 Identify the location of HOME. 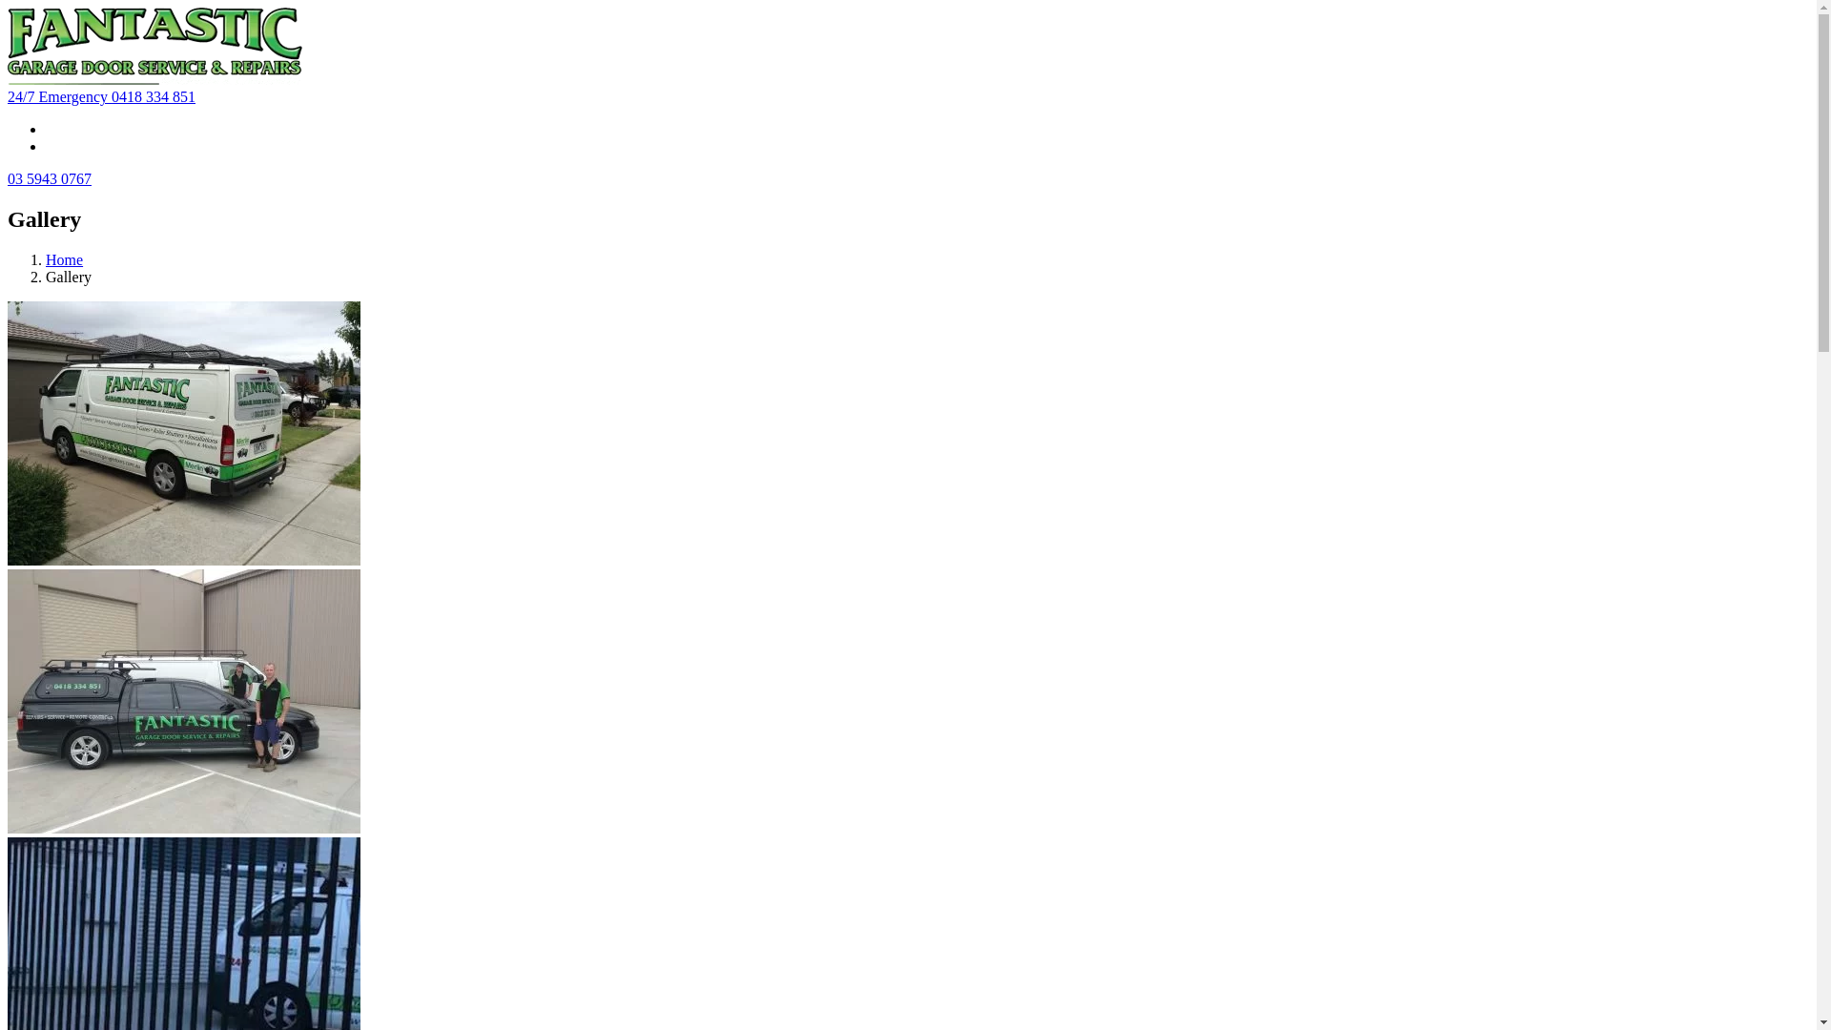
(1133, 254).